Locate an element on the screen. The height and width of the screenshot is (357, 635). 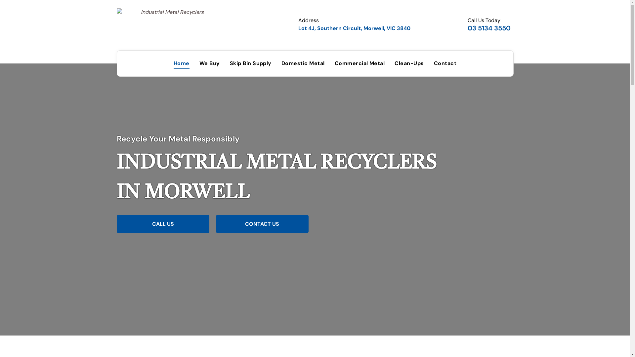
Commercial Metal is located at coordinates (360, 63).